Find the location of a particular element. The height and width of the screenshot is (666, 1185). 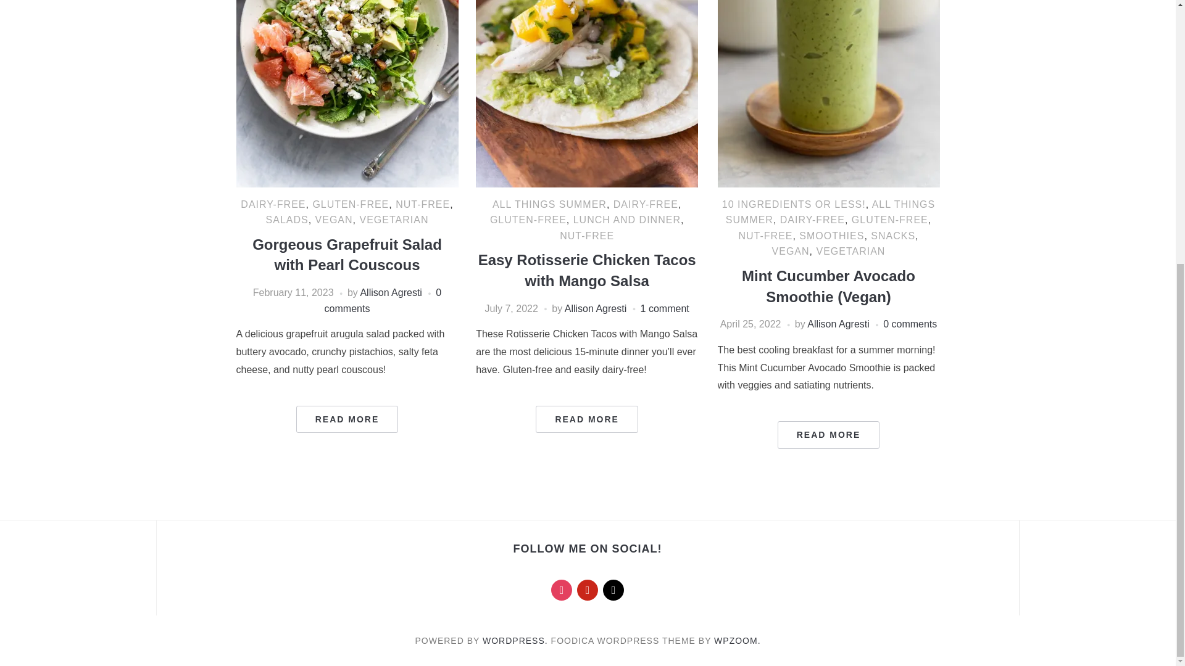

Instagram is located at coordinates (562, 590).